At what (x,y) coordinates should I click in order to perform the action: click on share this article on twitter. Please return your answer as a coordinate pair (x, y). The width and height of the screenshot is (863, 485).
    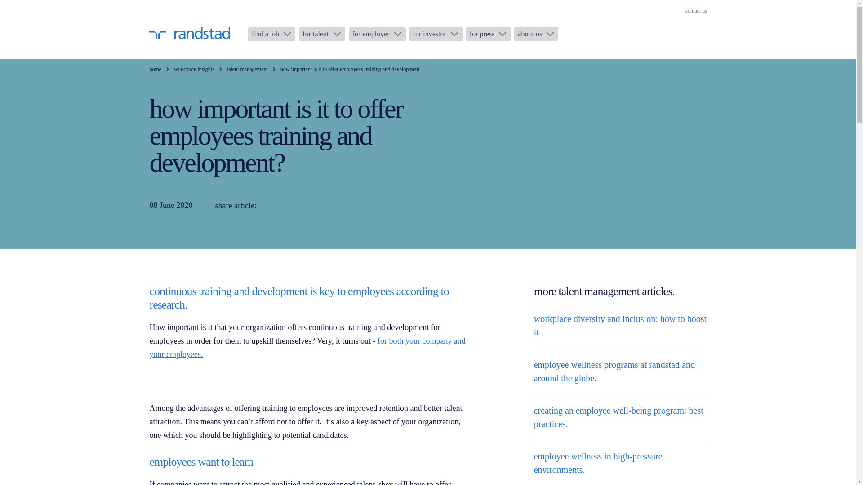
    Looking at the image, I should click on (294, 206).